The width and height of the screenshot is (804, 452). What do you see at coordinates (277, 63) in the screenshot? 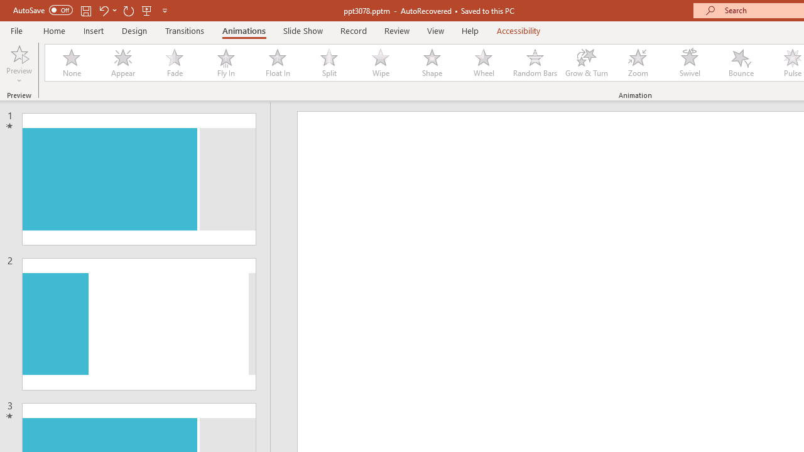
I see `Float In` at bounding box center [277, 63].